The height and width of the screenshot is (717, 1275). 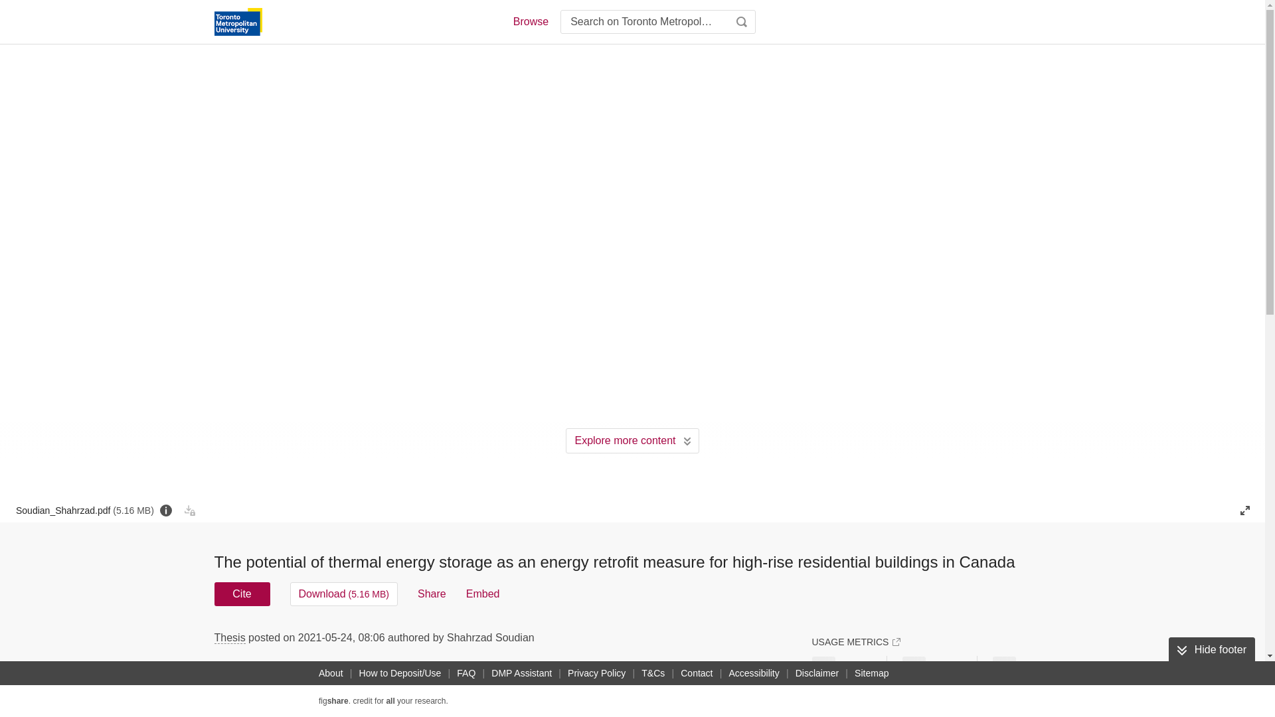 What do you see at coordinates (432, 594) in the screenshot?
I see `Share` at bounding box center [432, 594].